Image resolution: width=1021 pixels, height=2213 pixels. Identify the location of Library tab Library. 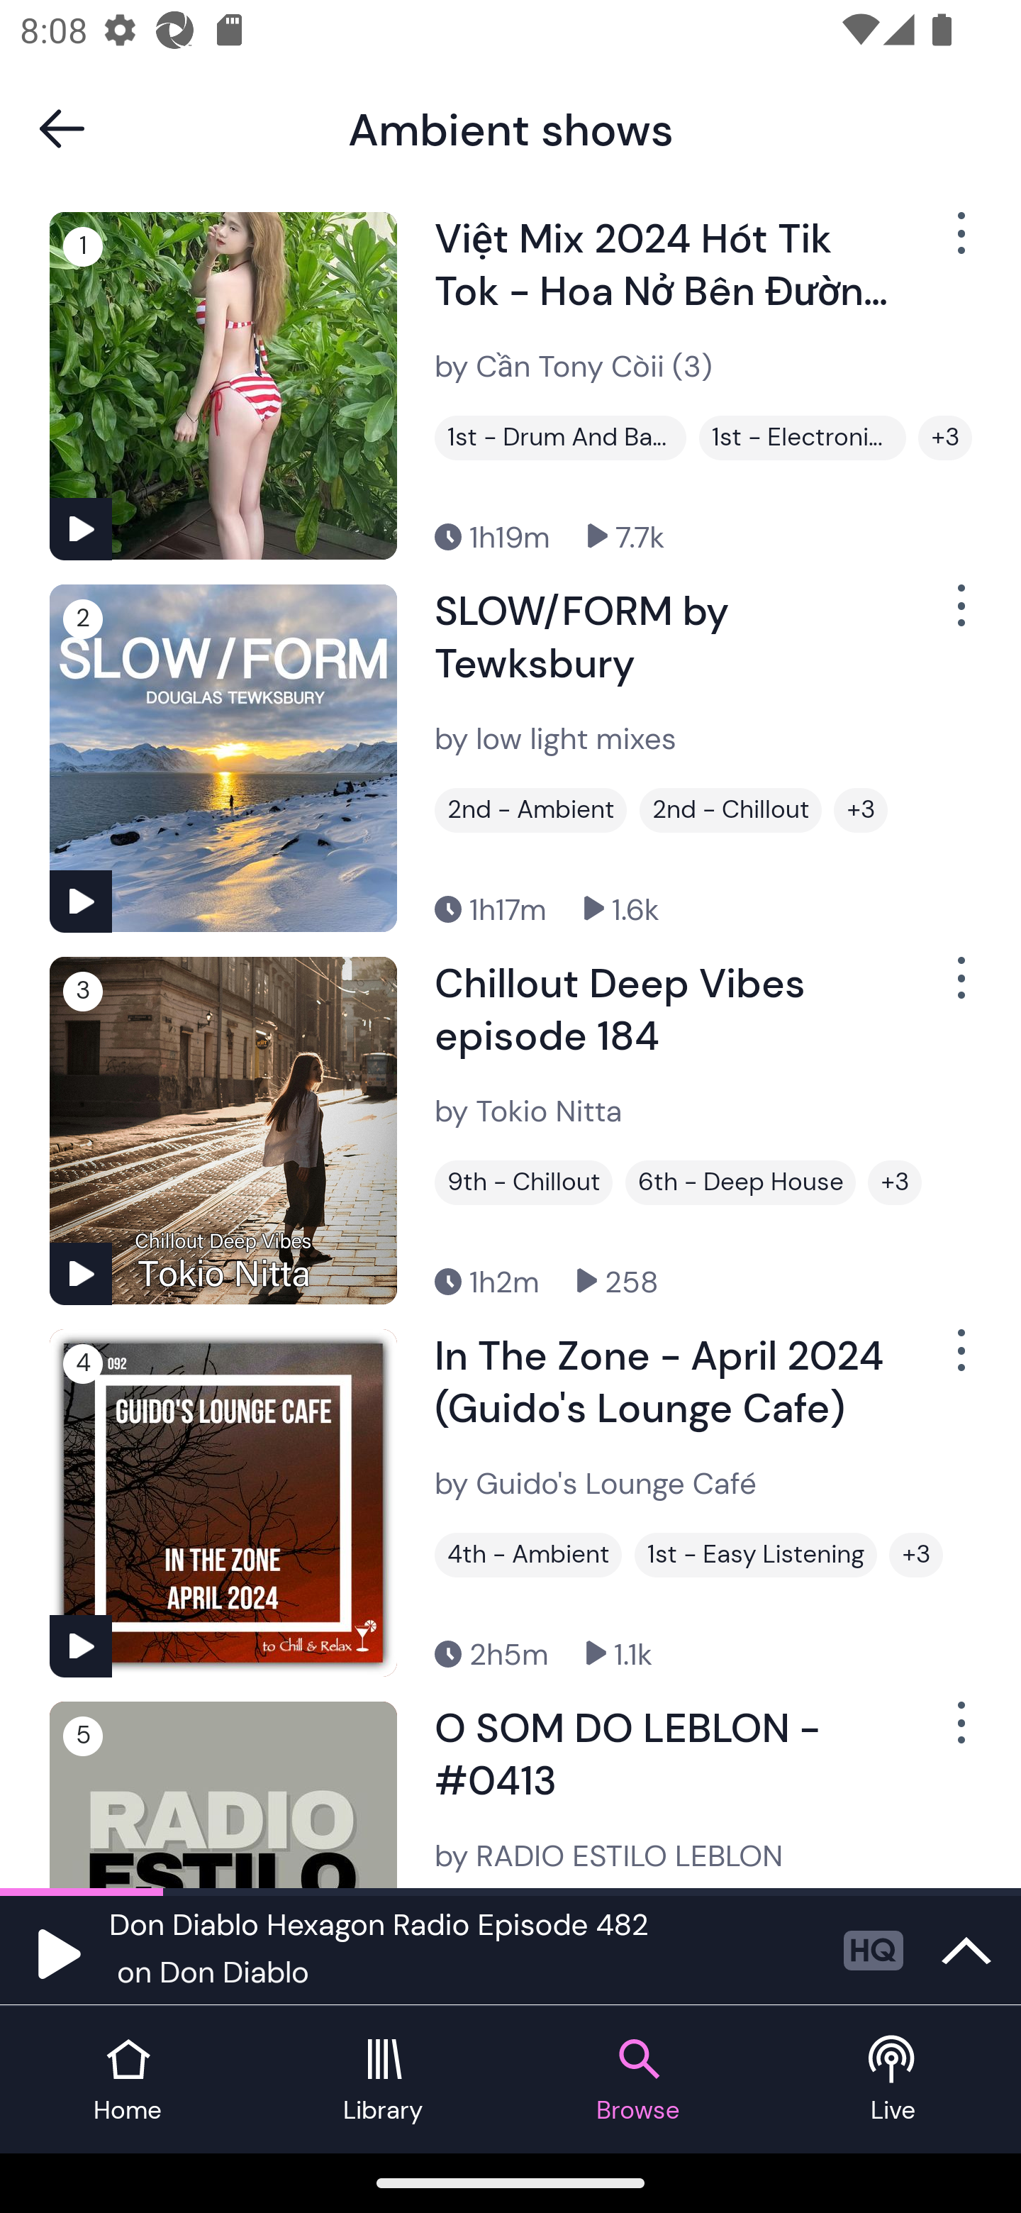
(383, 2080).